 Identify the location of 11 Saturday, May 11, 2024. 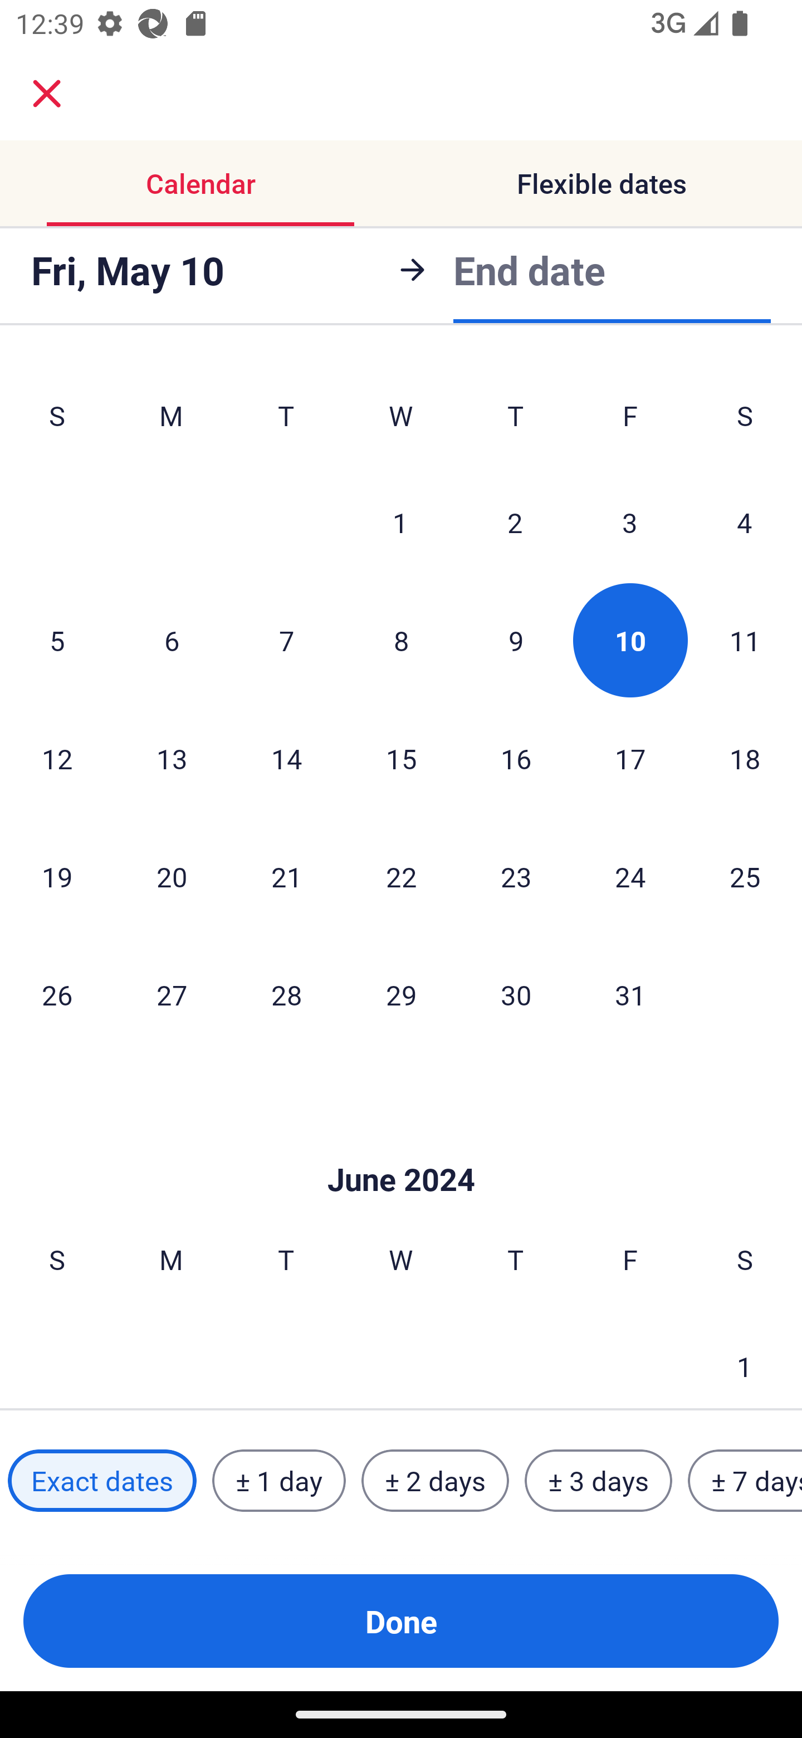
(745, 641).